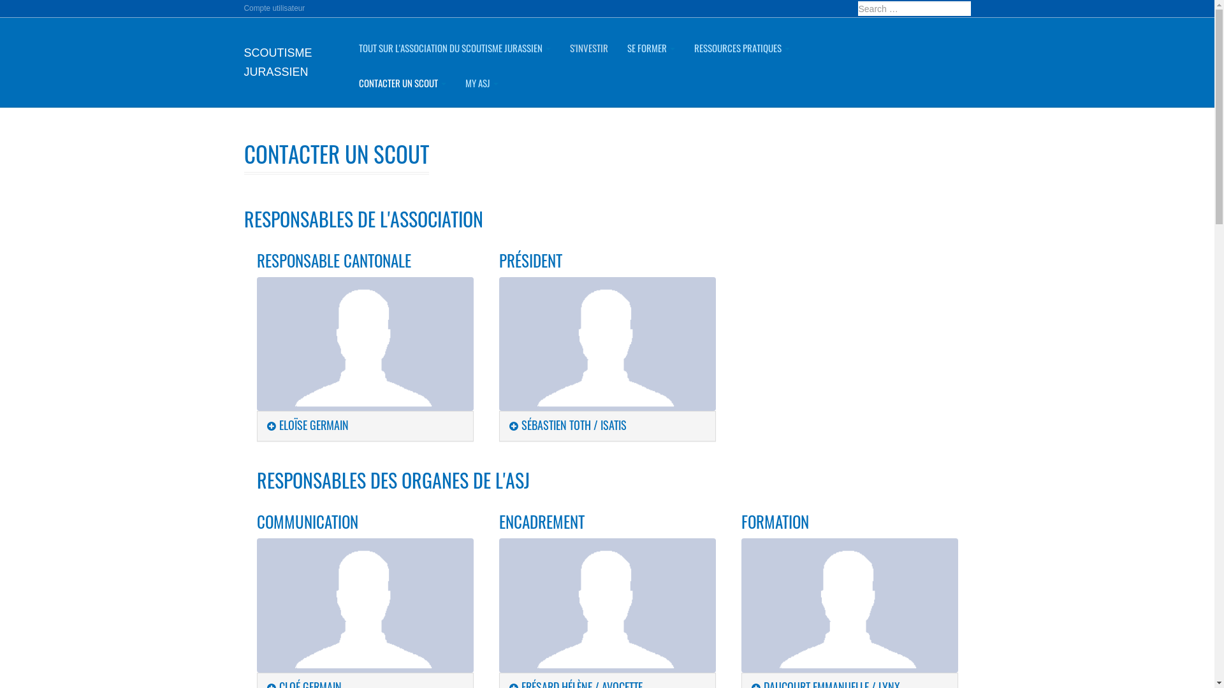  Describe the element at coordinates (589, 48) in the screenshot. I see `S'INVESTIR` at that location.